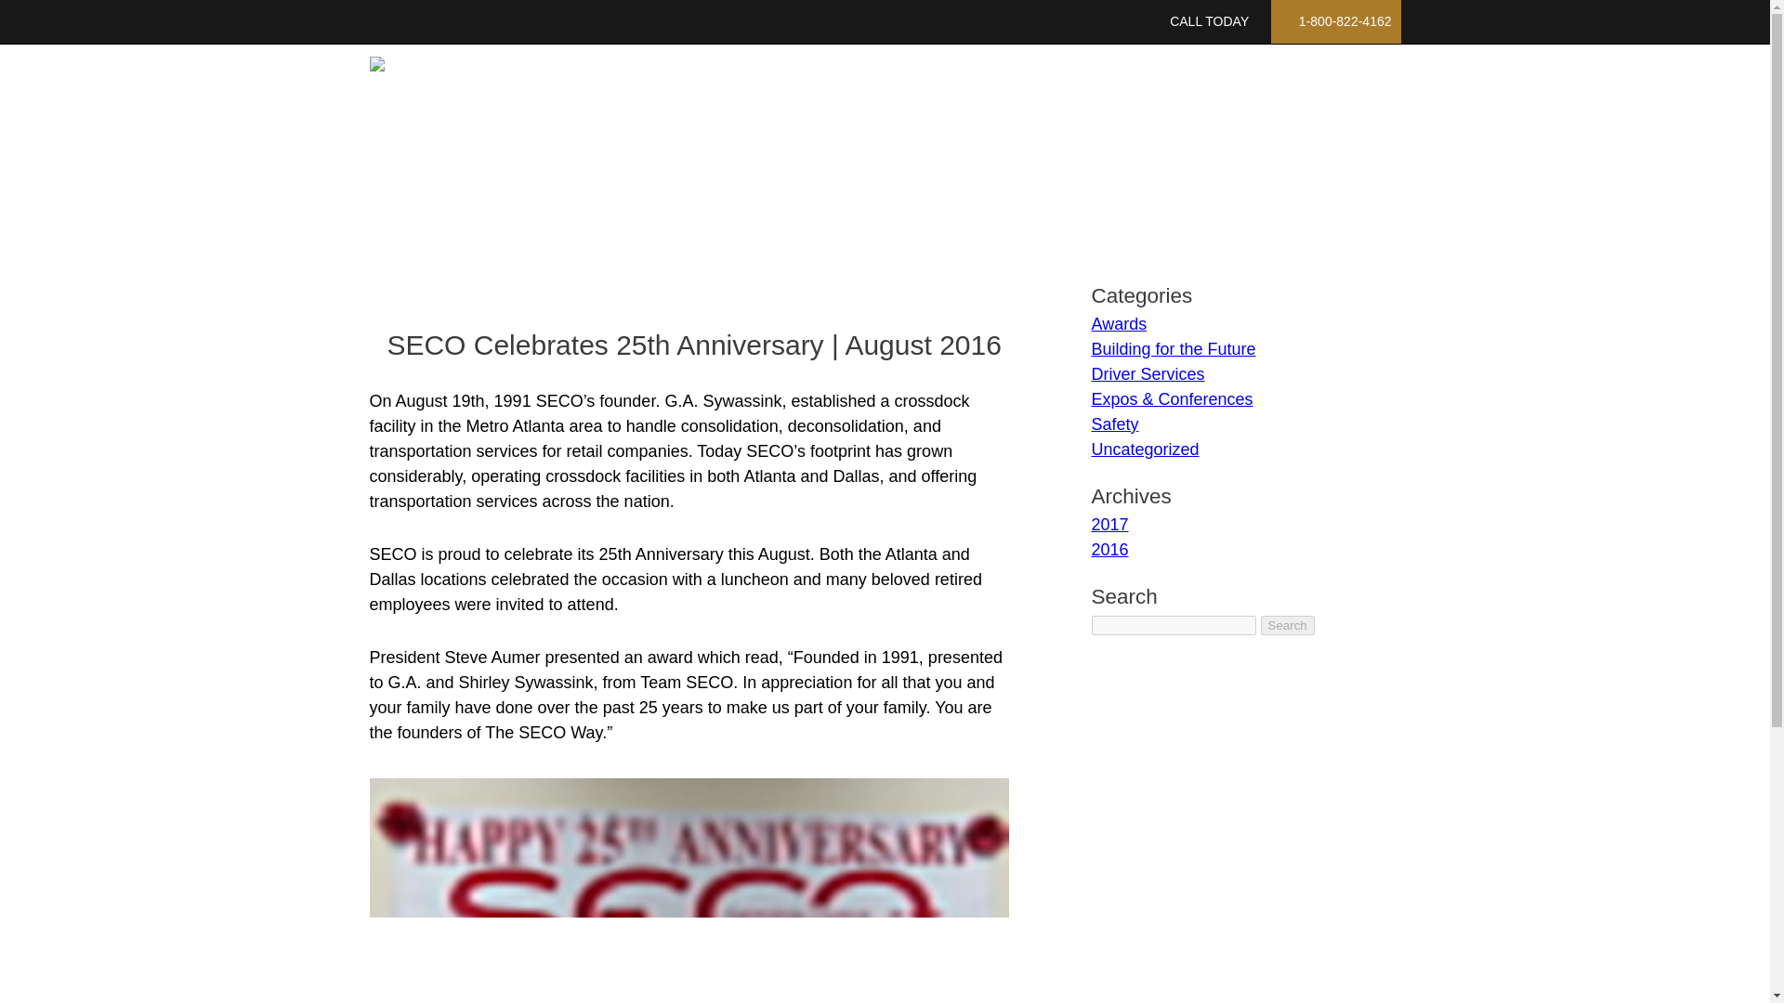 The image size is (1784, 1003). I want to click on Locations, so click(1199, 98).